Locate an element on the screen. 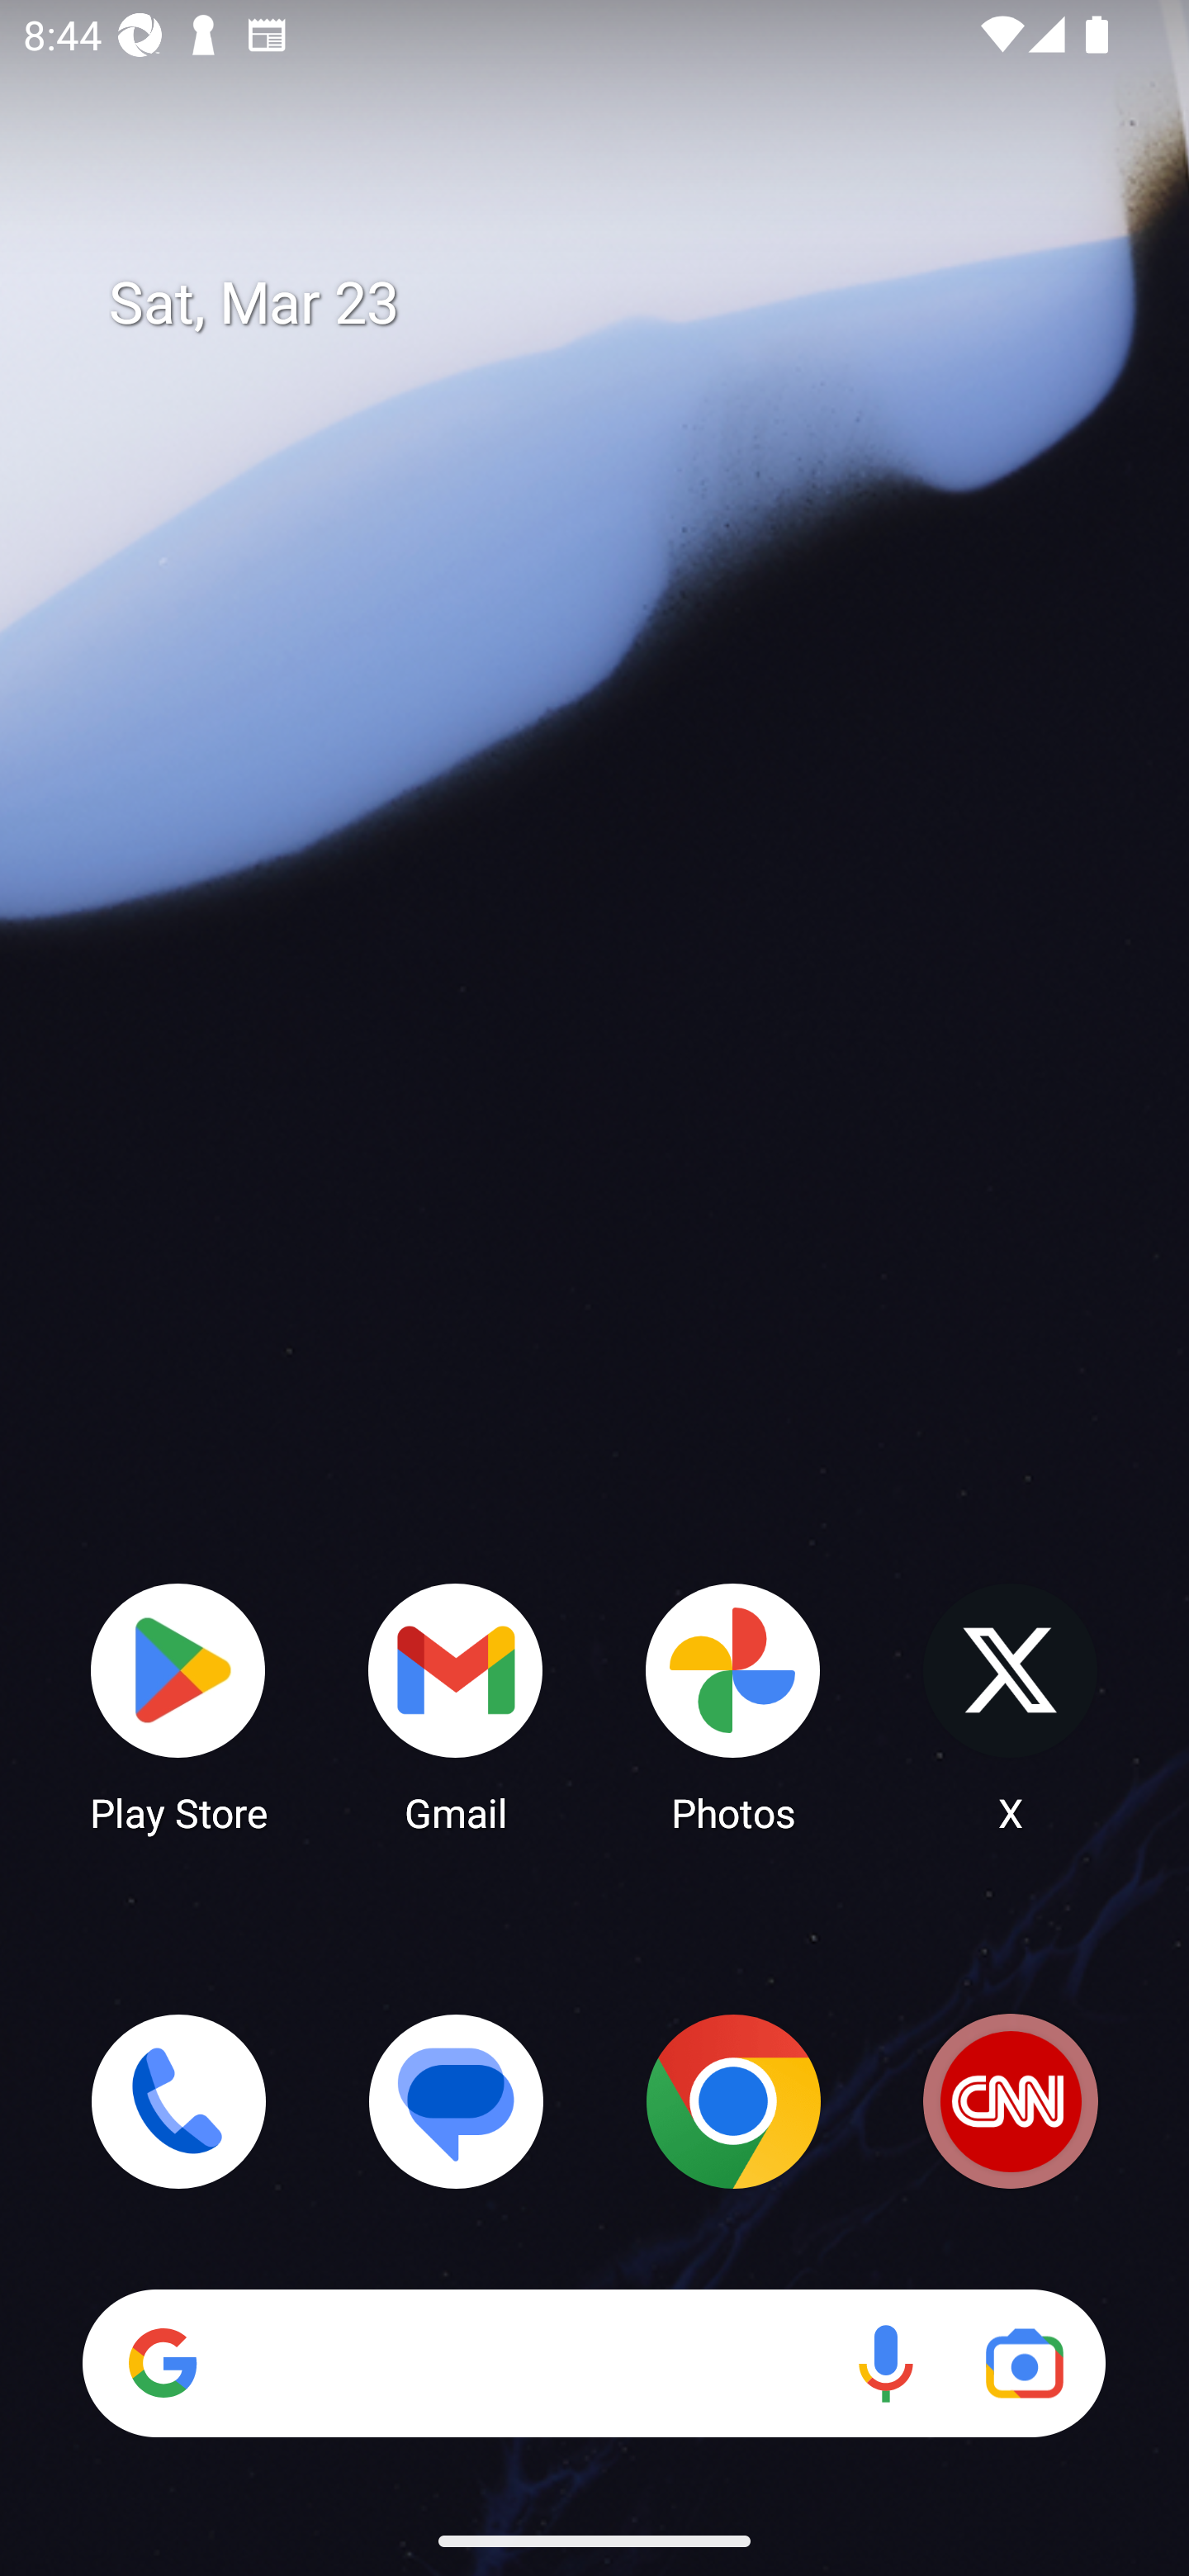 The height and width of the screenshot is (2576, 1189). Play Store is located at coordinates (178, 1706).